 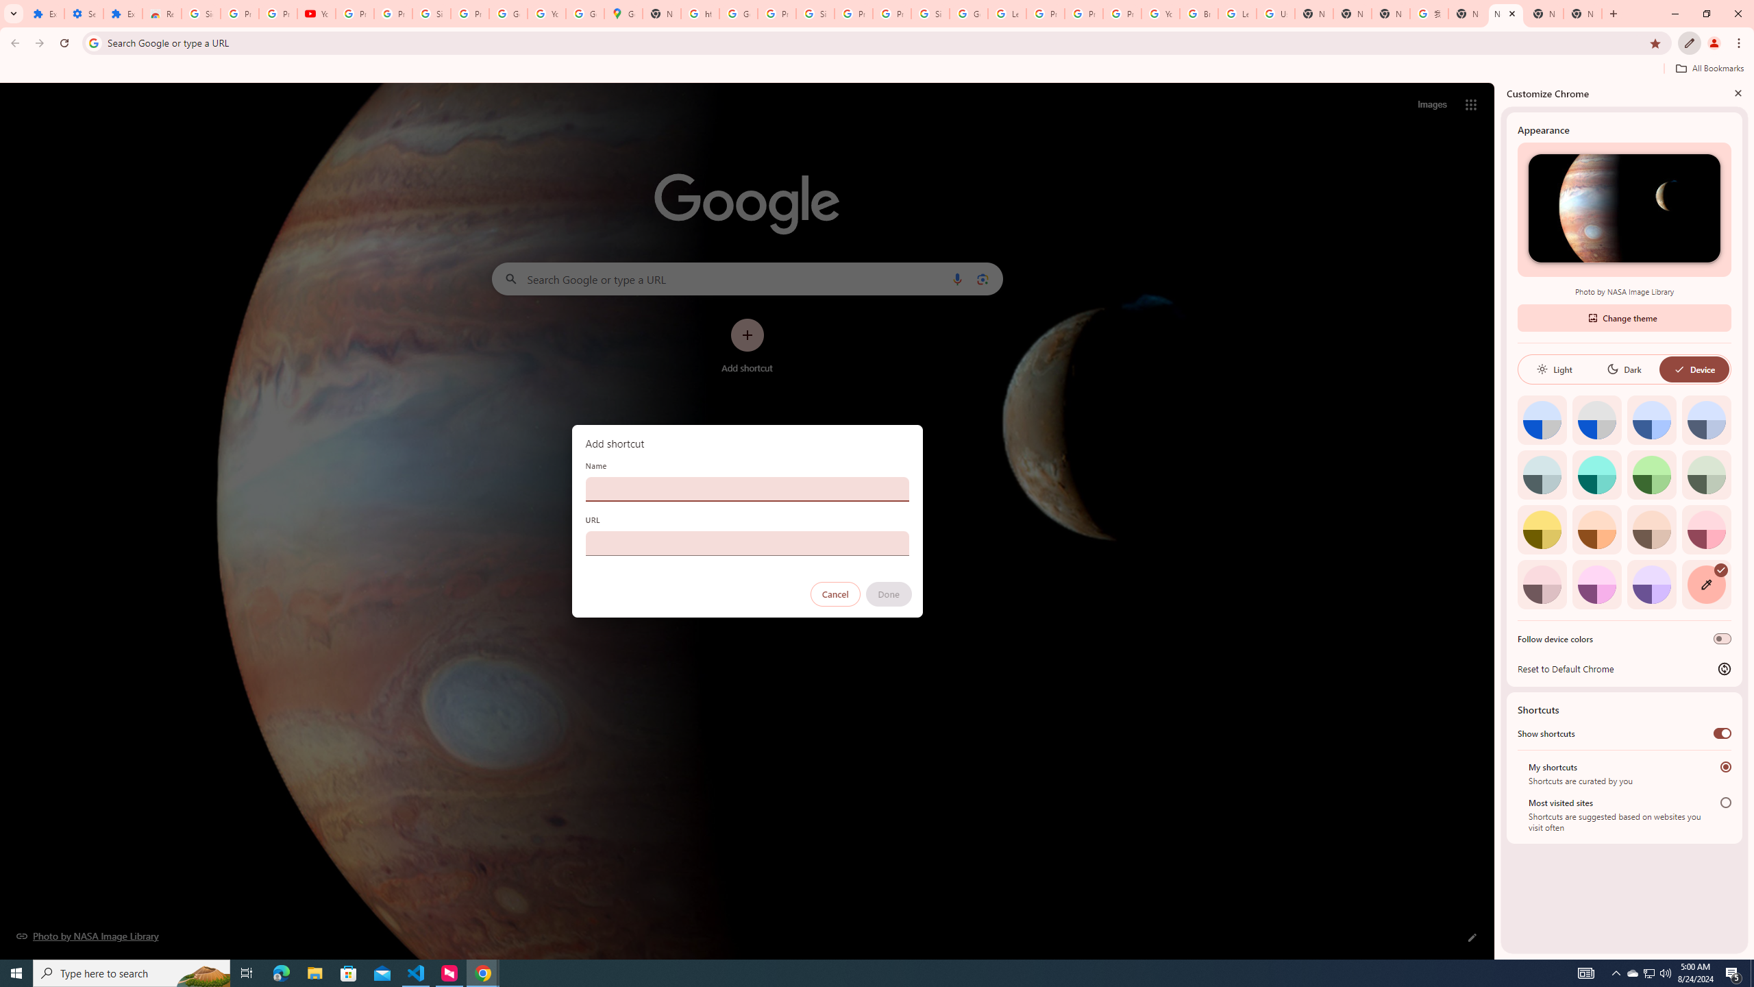 I want to click on Change theme, so click(x=1624, y=317).